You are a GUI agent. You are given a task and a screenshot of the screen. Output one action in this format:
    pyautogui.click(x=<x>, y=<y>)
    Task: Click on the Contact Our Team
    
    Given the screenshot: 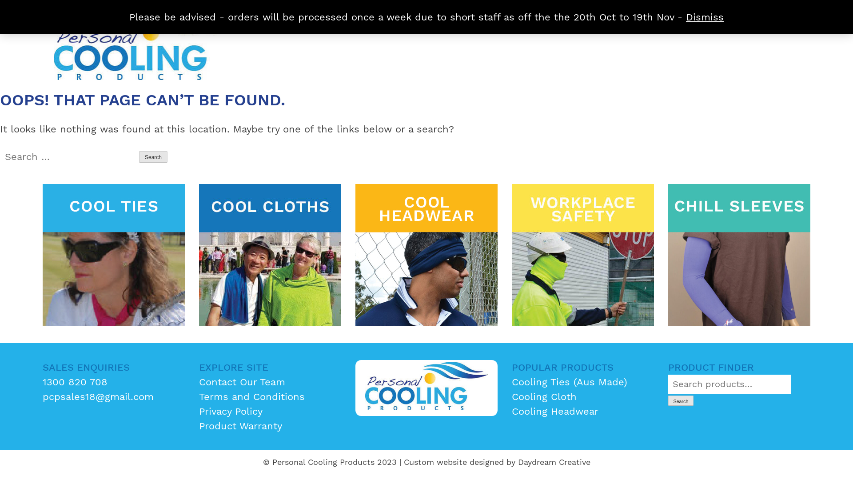 What is the action you would take?
    pyautogui.click(x=242, y=382)
    